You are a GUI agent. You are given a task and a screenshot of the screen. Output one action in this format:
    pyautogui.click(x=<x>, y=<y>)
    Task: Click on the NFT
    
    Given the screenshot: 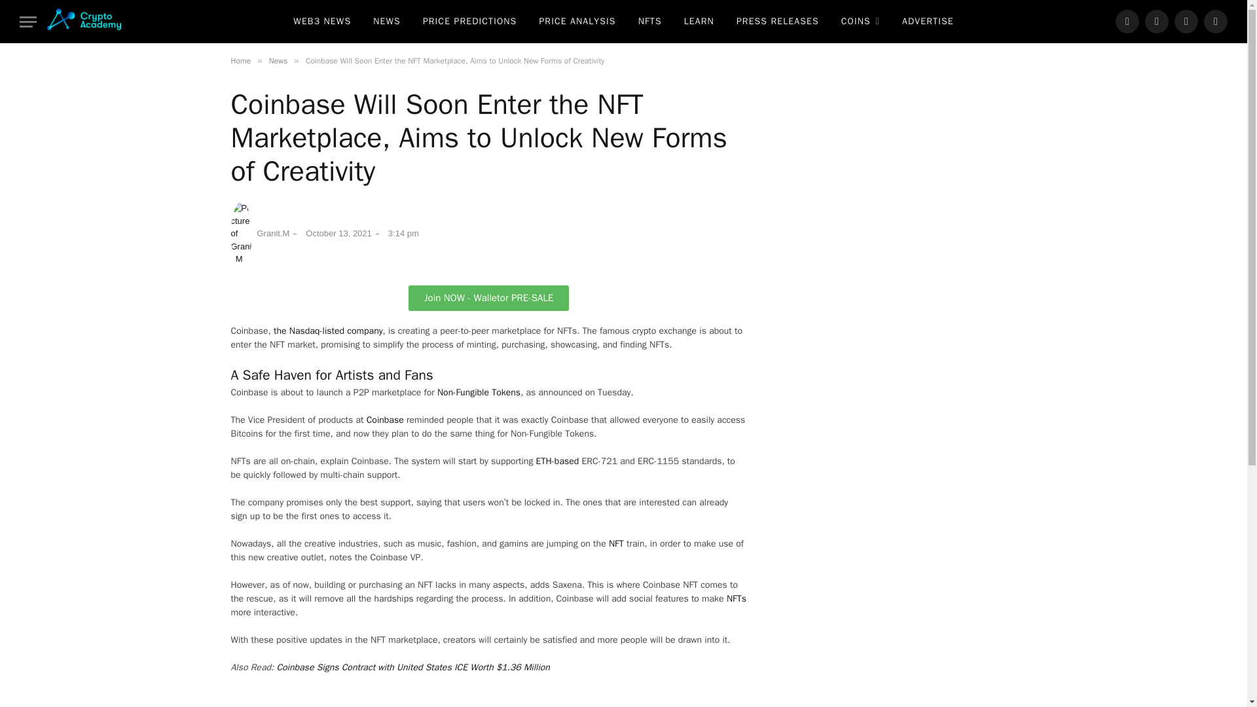 What is the action you would take?
    pyautogui.click(x=615, y=543)
    